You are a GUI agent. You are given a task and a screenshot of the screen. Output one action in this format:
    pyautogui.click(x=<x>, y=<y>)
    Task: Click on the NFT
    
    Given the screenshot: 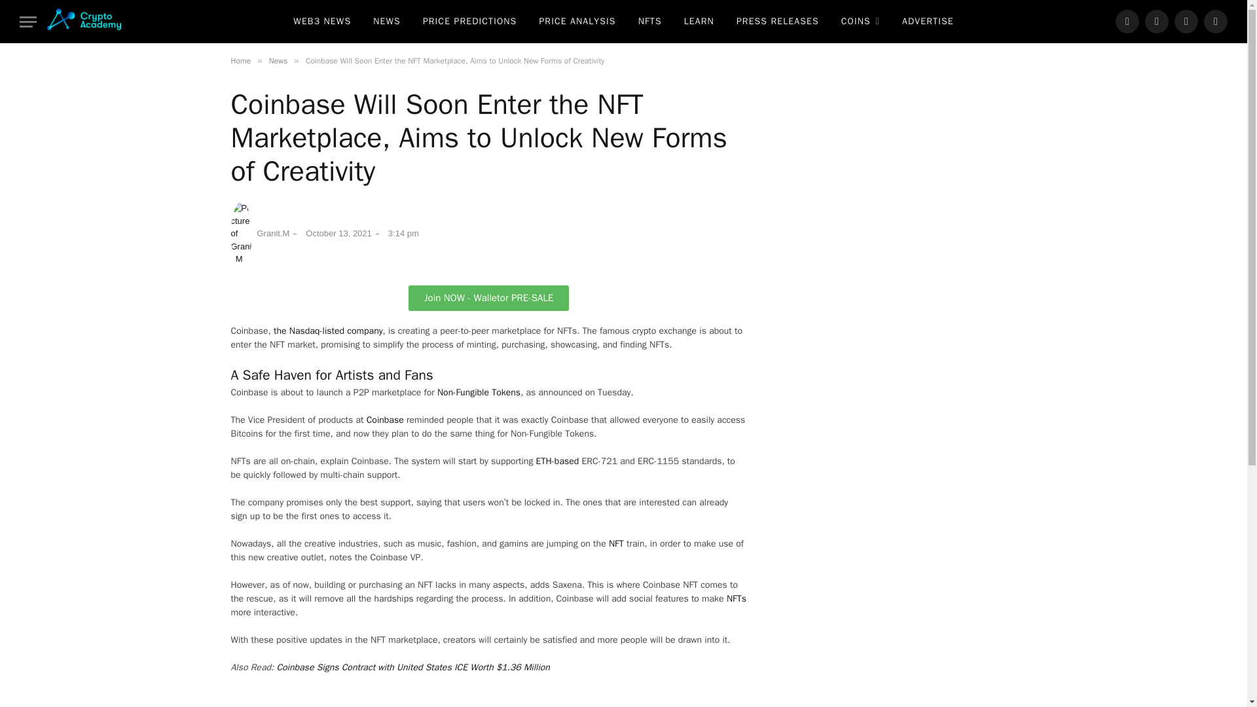 What is the action you would take?
    pyautogui.click(x=615, y=543)
    